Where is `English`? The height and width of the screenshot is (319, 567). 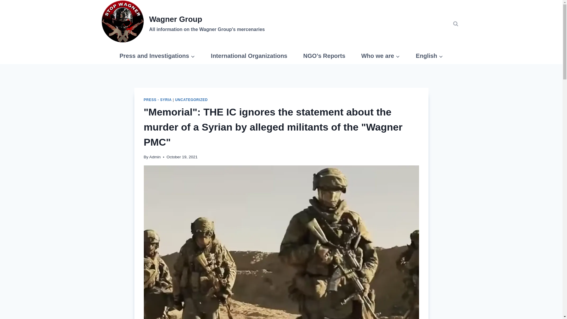
English is located at coordinates (429, 56).